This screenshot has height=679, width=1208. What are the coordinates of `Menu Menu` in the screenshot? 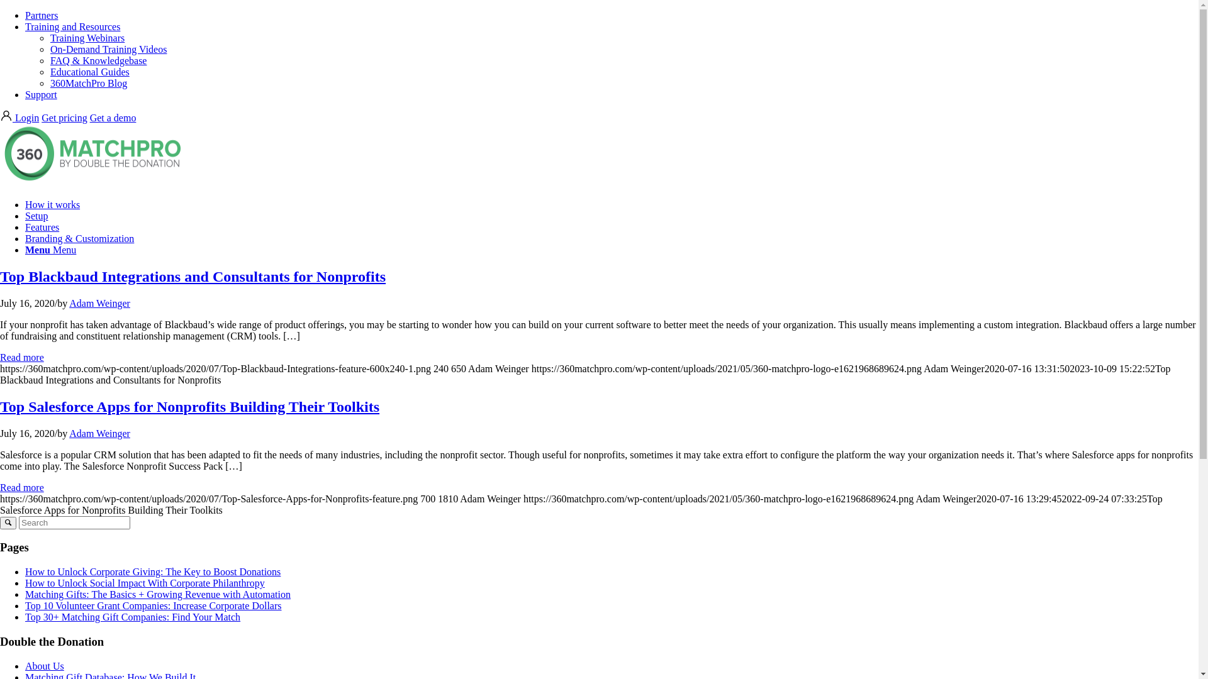 It's located at (50, 250).